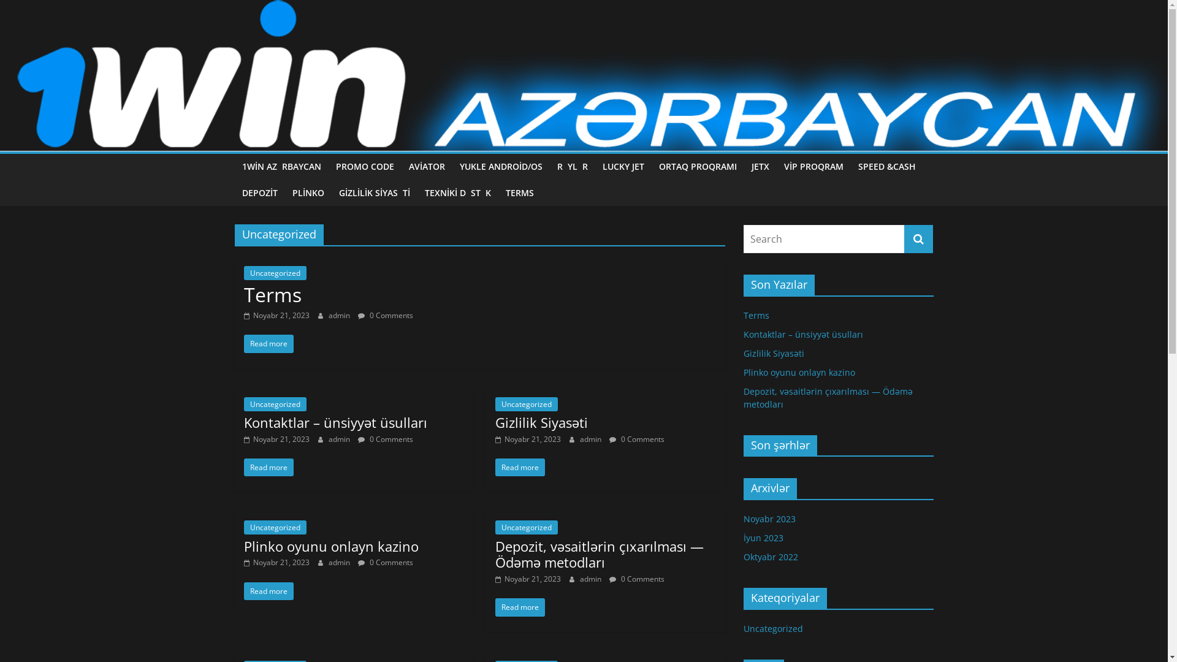  Describe the element at coordinates (365, 167) in the screenshot. I see `PROMO CODE` at that location.